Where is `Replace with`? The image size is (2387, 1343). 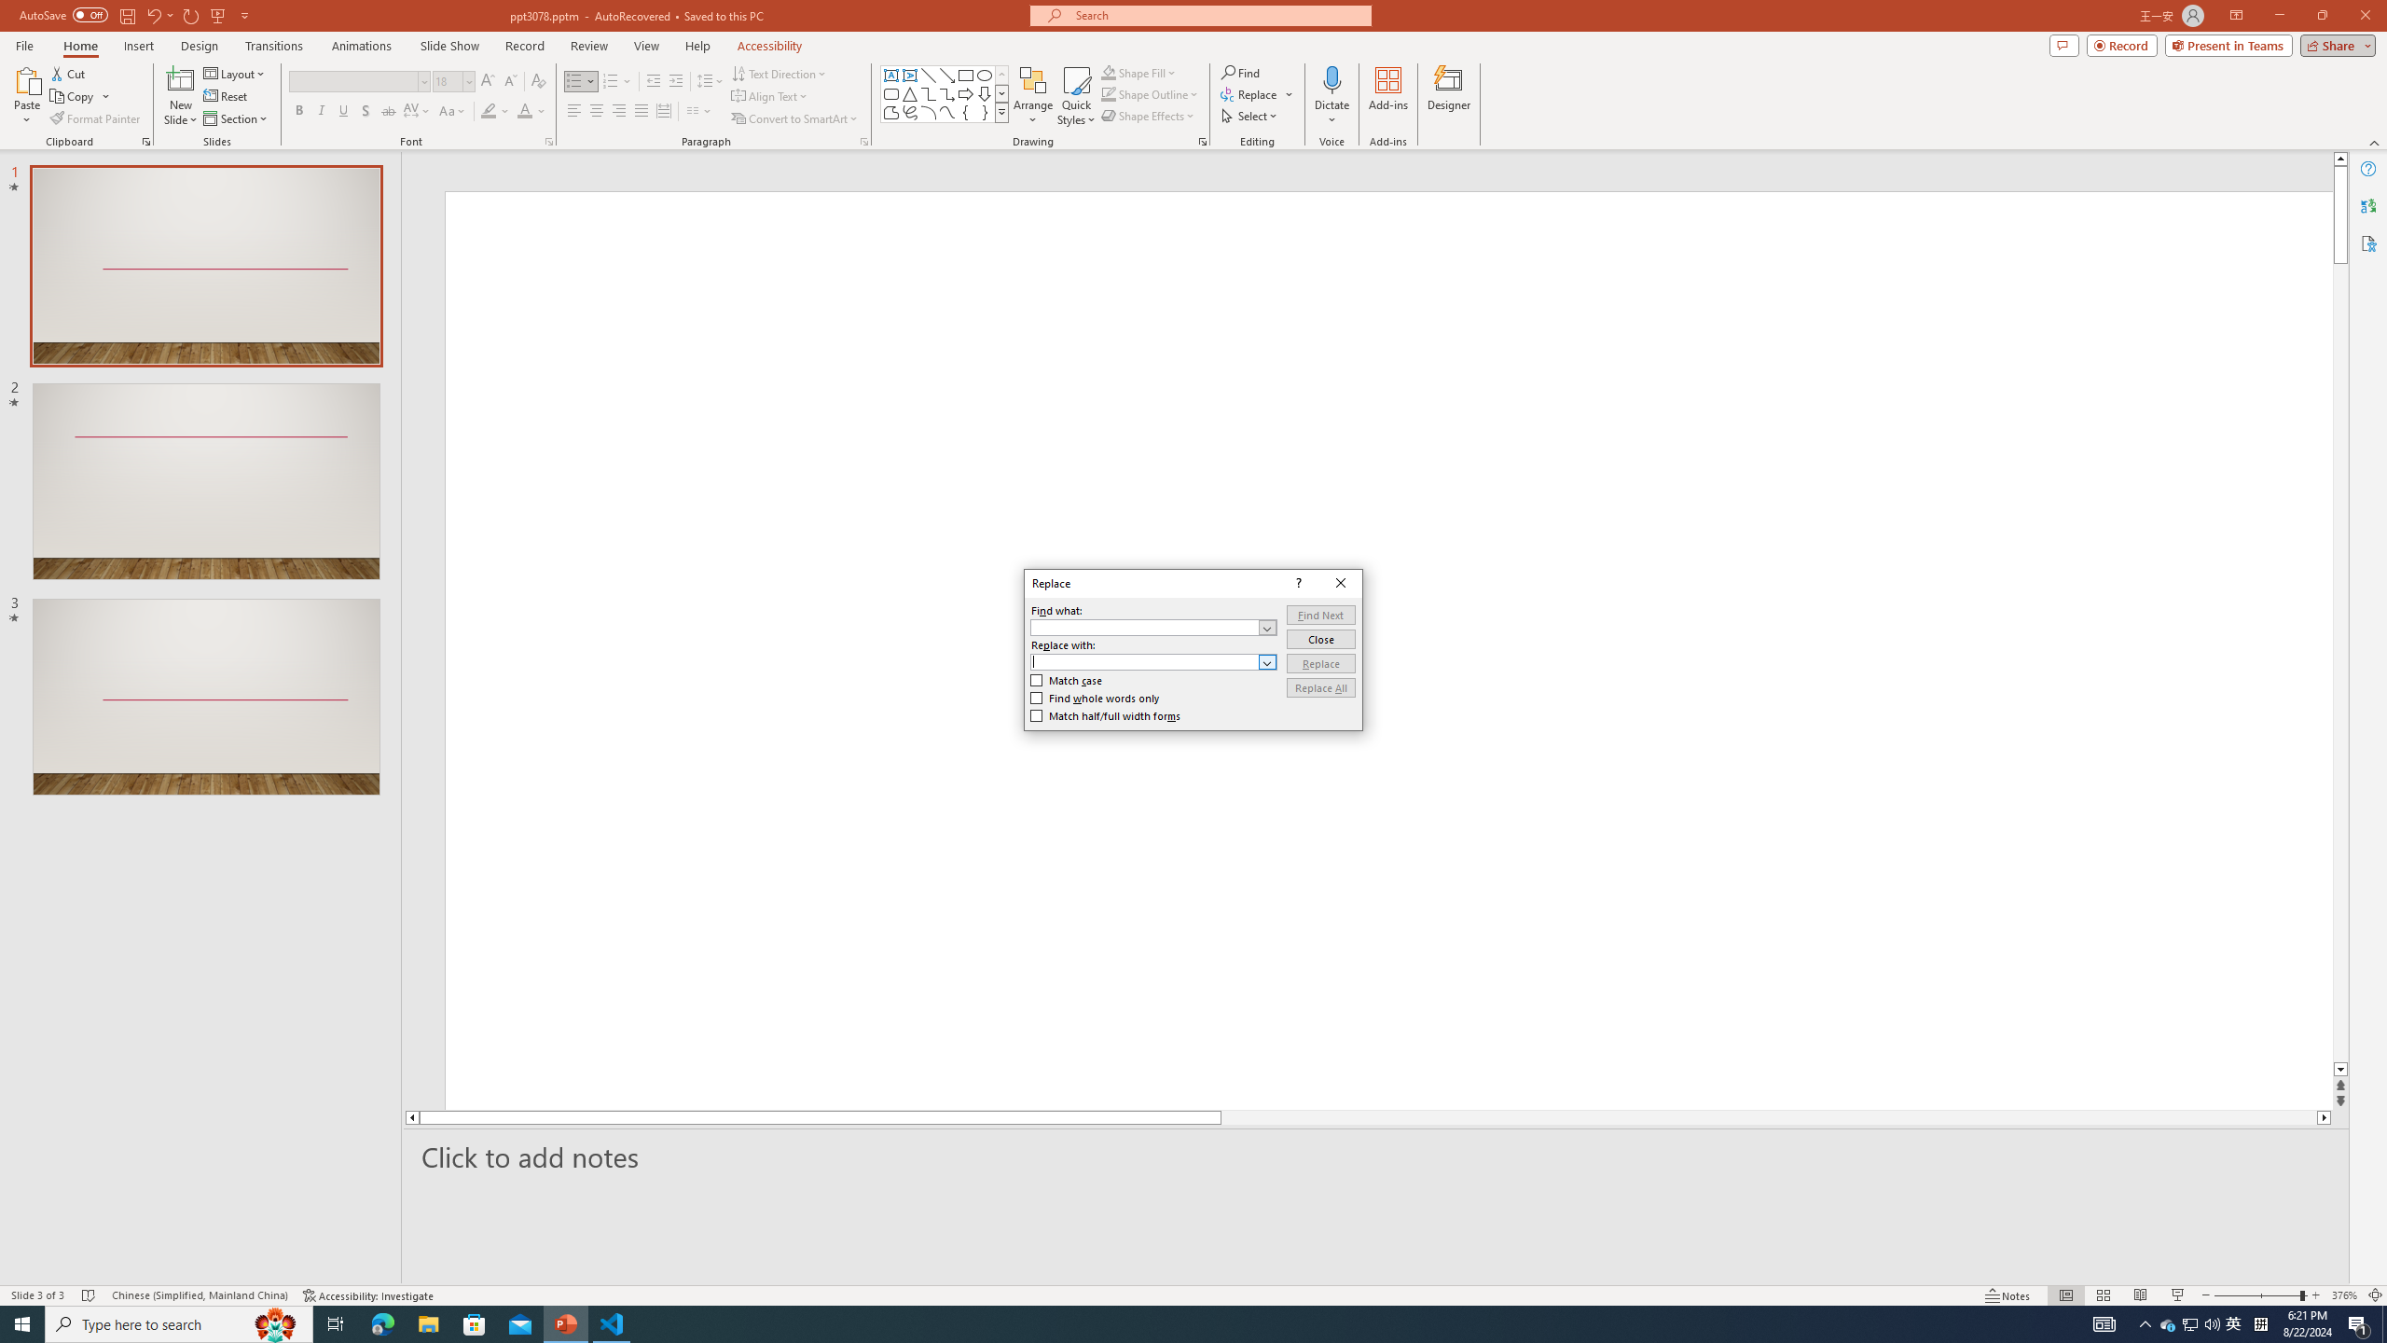
Replace with is located at coordinates (1144, 662).